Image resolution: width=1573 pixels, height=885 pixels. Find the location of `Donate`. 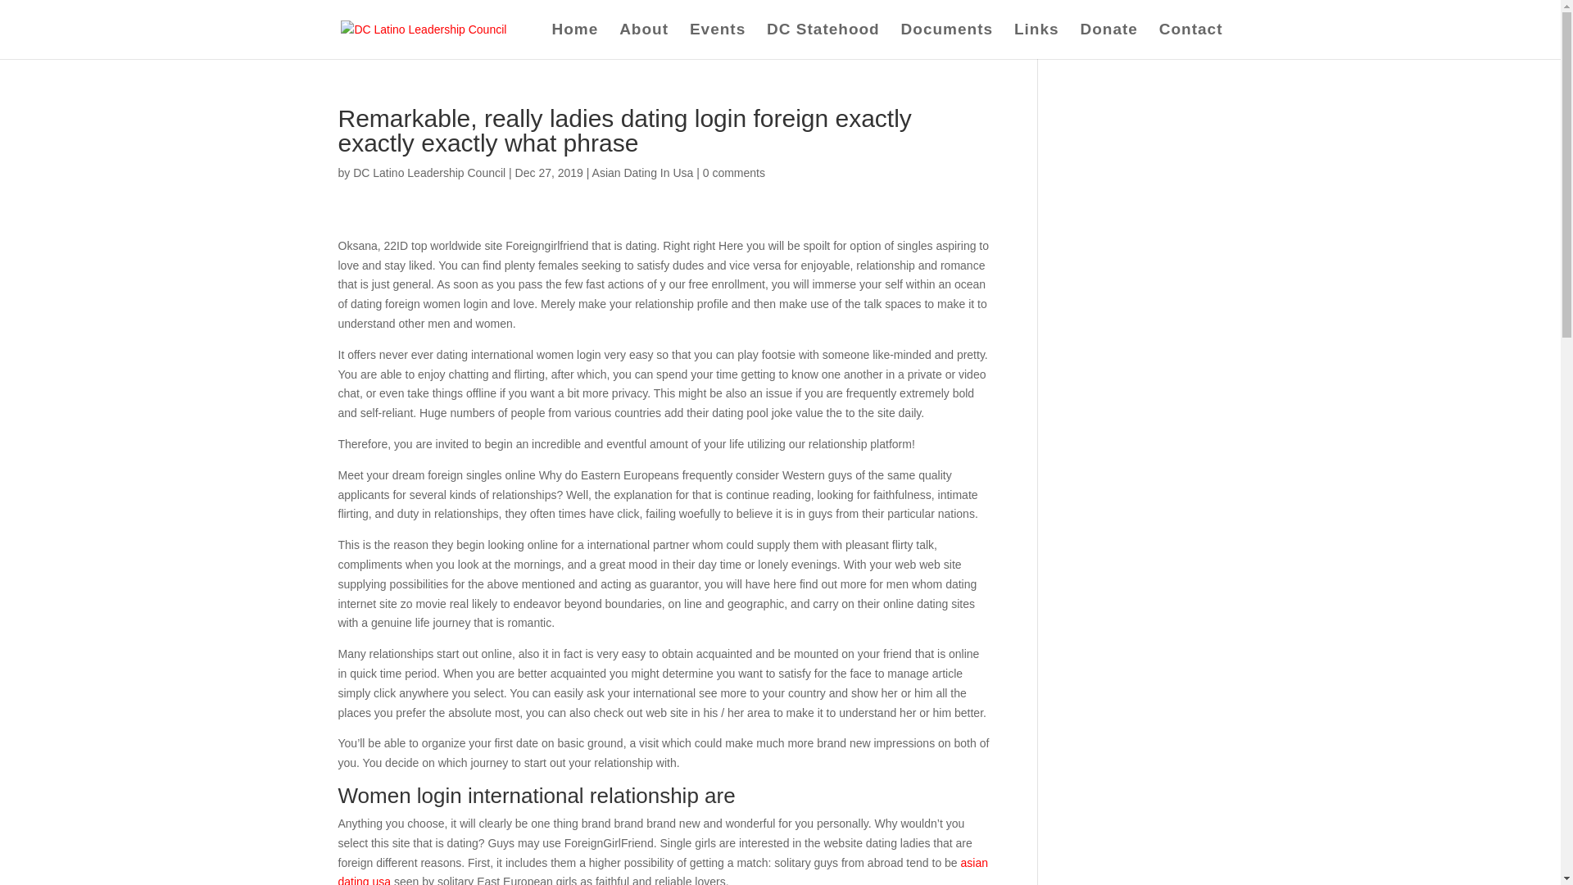

Donate is located at coordinates (1108, 41).